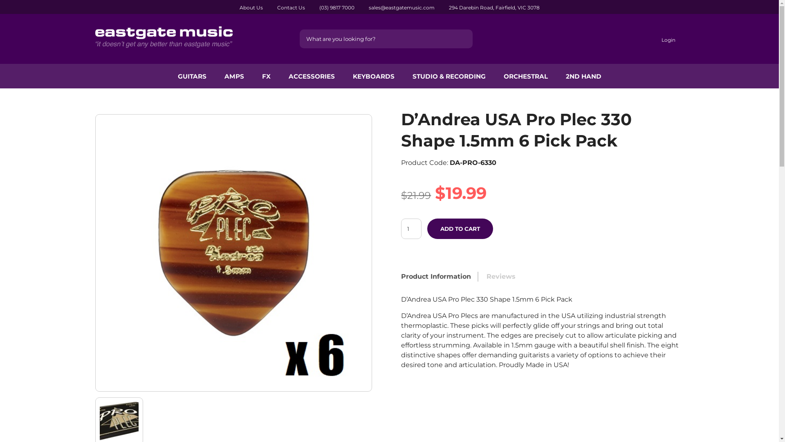 The image size is (785, 442). I want to click on Contact Us, so click(291, 7).